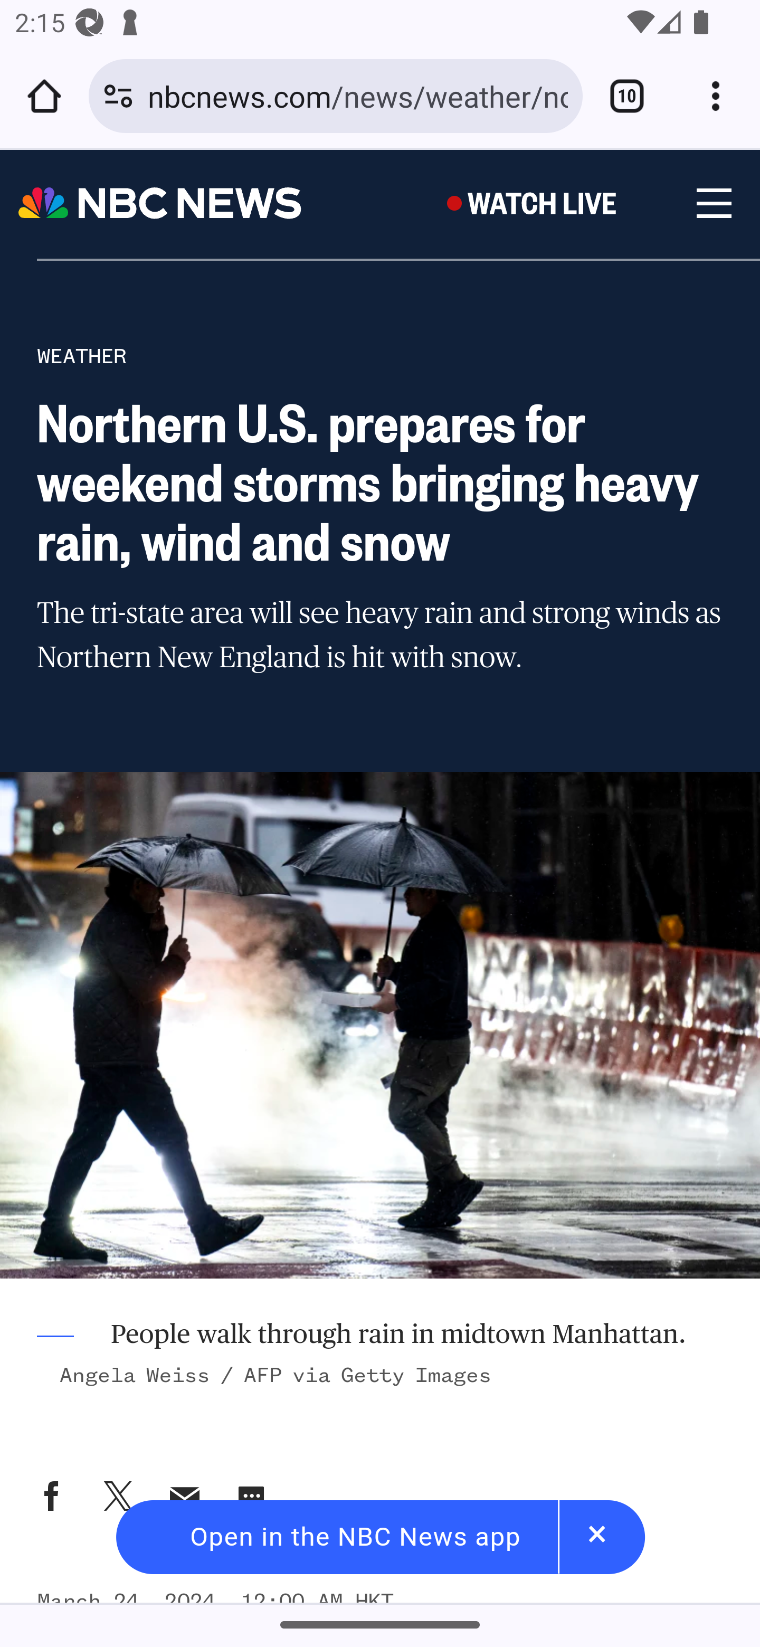  I want to click on Switch or close tabs, so click(627, 96).